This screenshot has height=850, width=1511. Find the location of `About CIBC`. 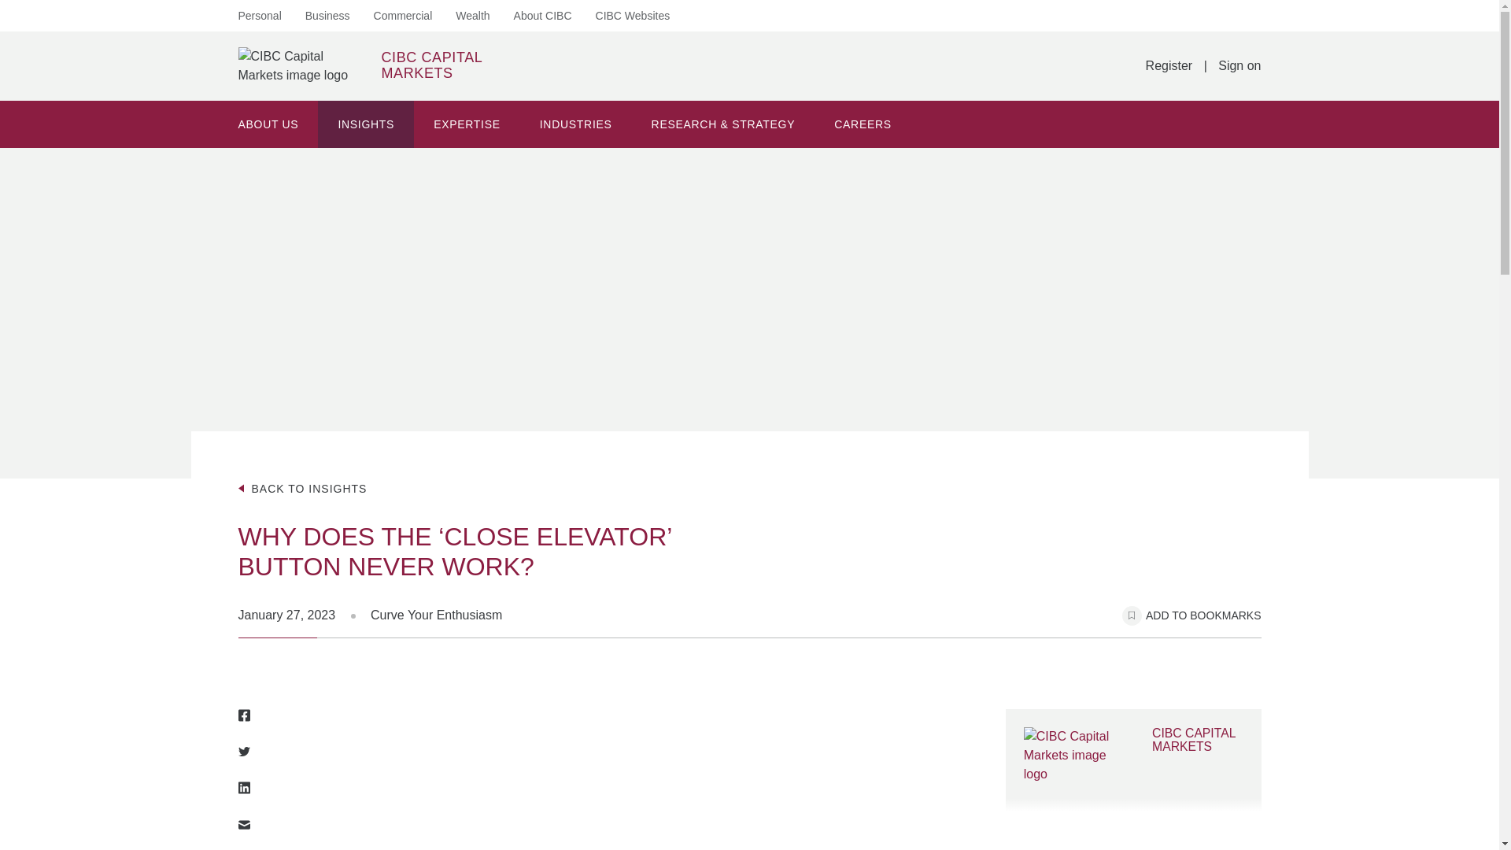

About CIBC is located at coordinates (543, 16).